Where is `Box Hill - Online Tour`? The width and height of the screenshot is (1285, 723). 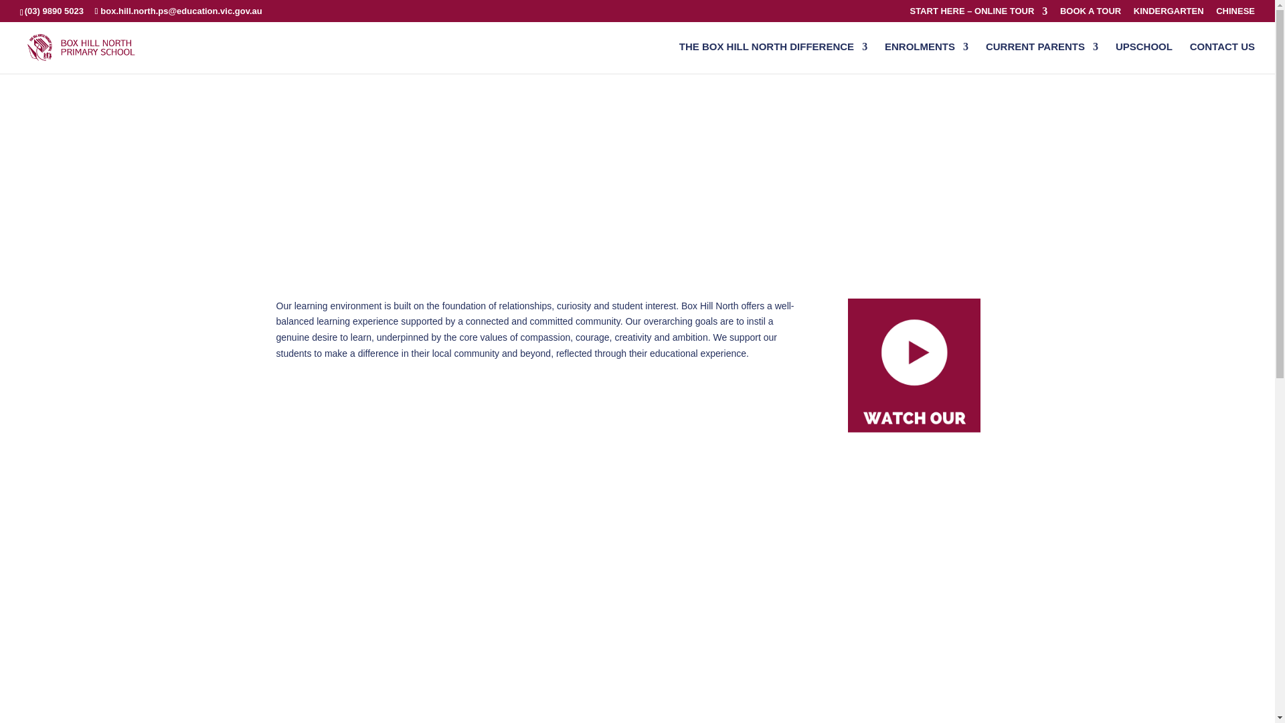 Box Hill - Online Tour is located at coordinates (914, 511).